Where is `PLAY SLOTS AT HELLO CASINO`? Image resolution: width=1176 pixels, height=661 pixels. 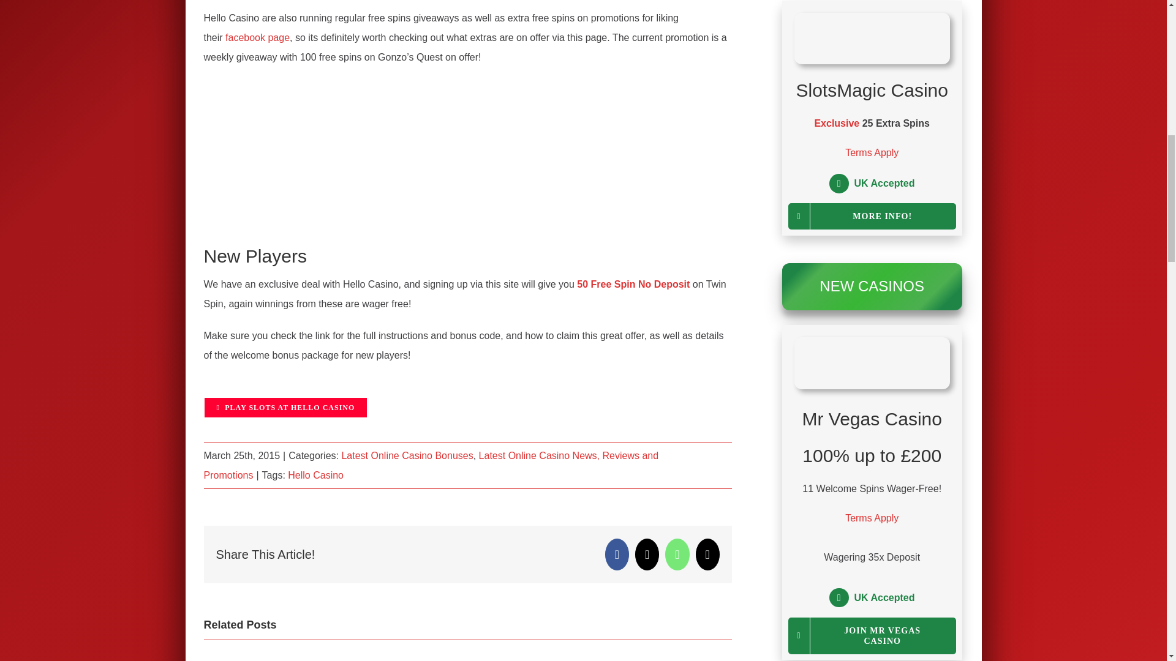 PLAY SLOTS AT HELLO CASINO is located at coordinates (285, 408).